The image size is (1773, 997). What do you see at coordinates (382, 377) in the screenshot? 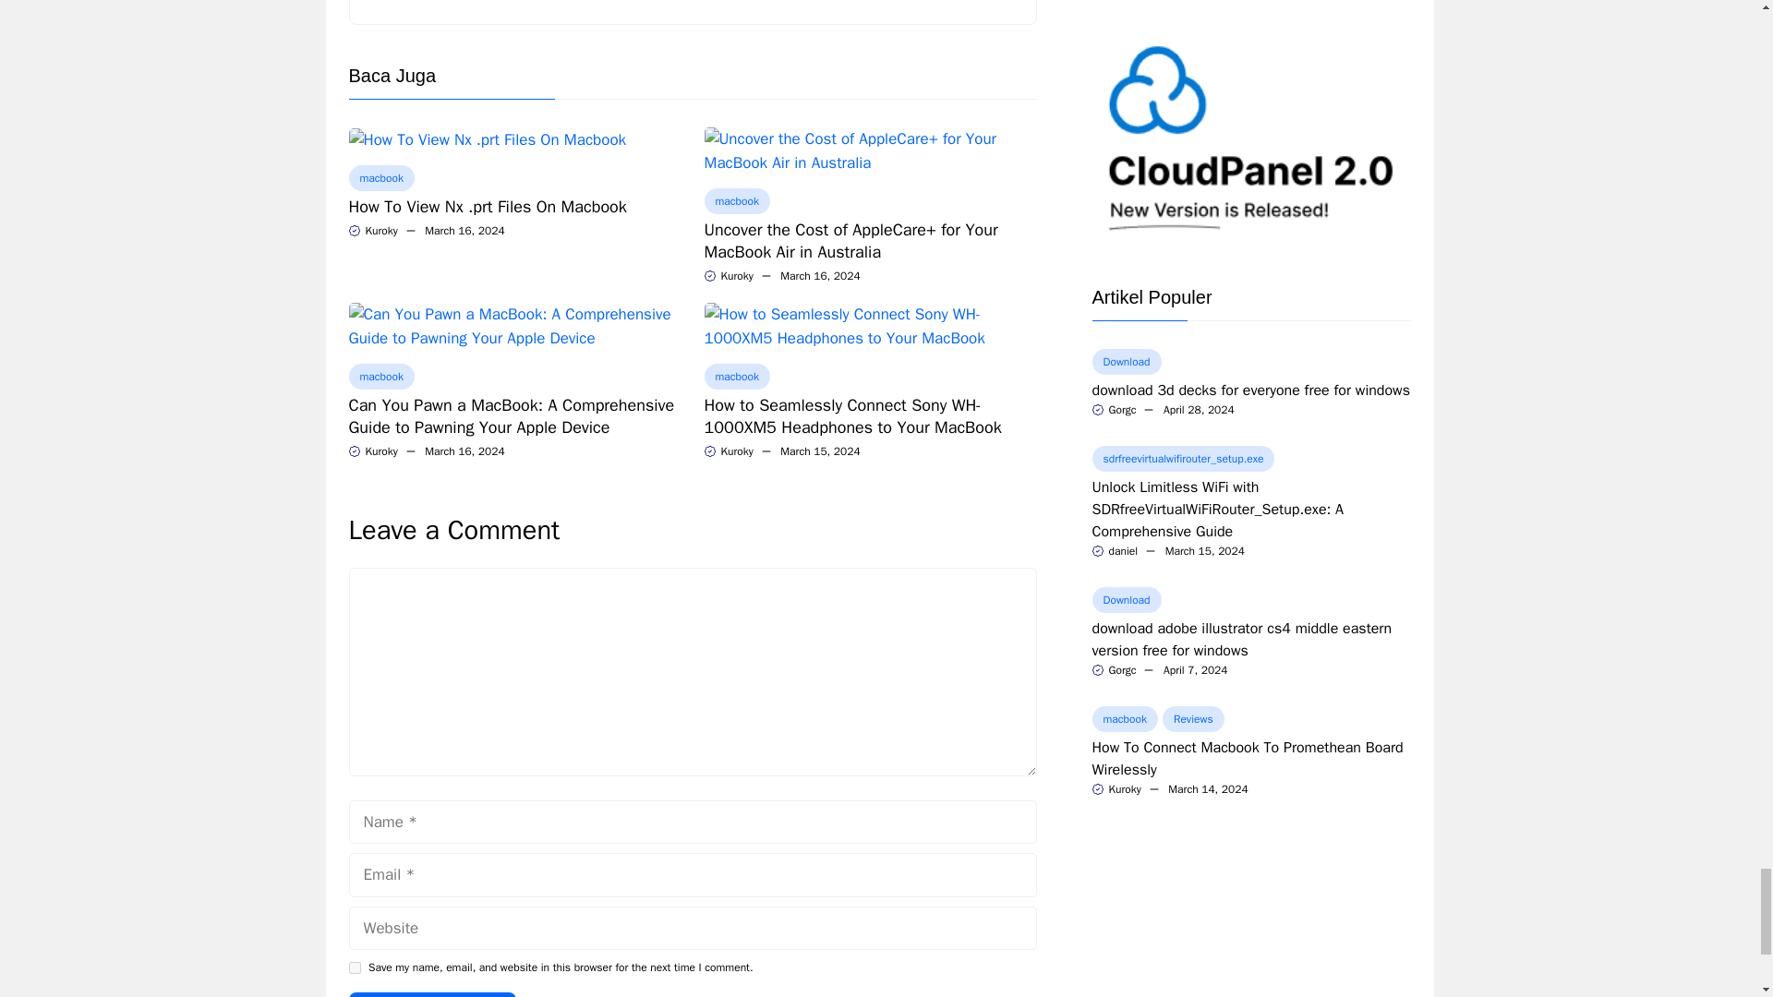
I see `macbook` at bounding box center [382, 377].